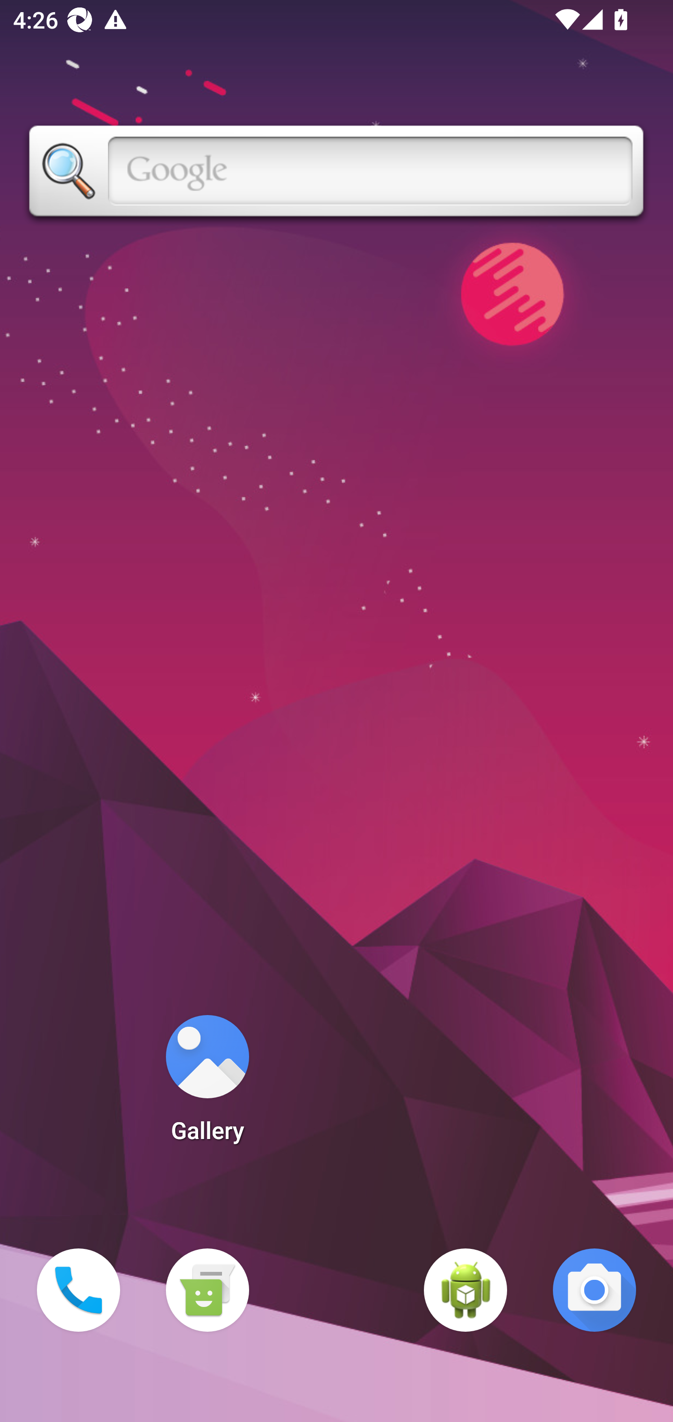 This screenshot has width=673, height=1422. I want to click on Camera, so click(594, 1290).